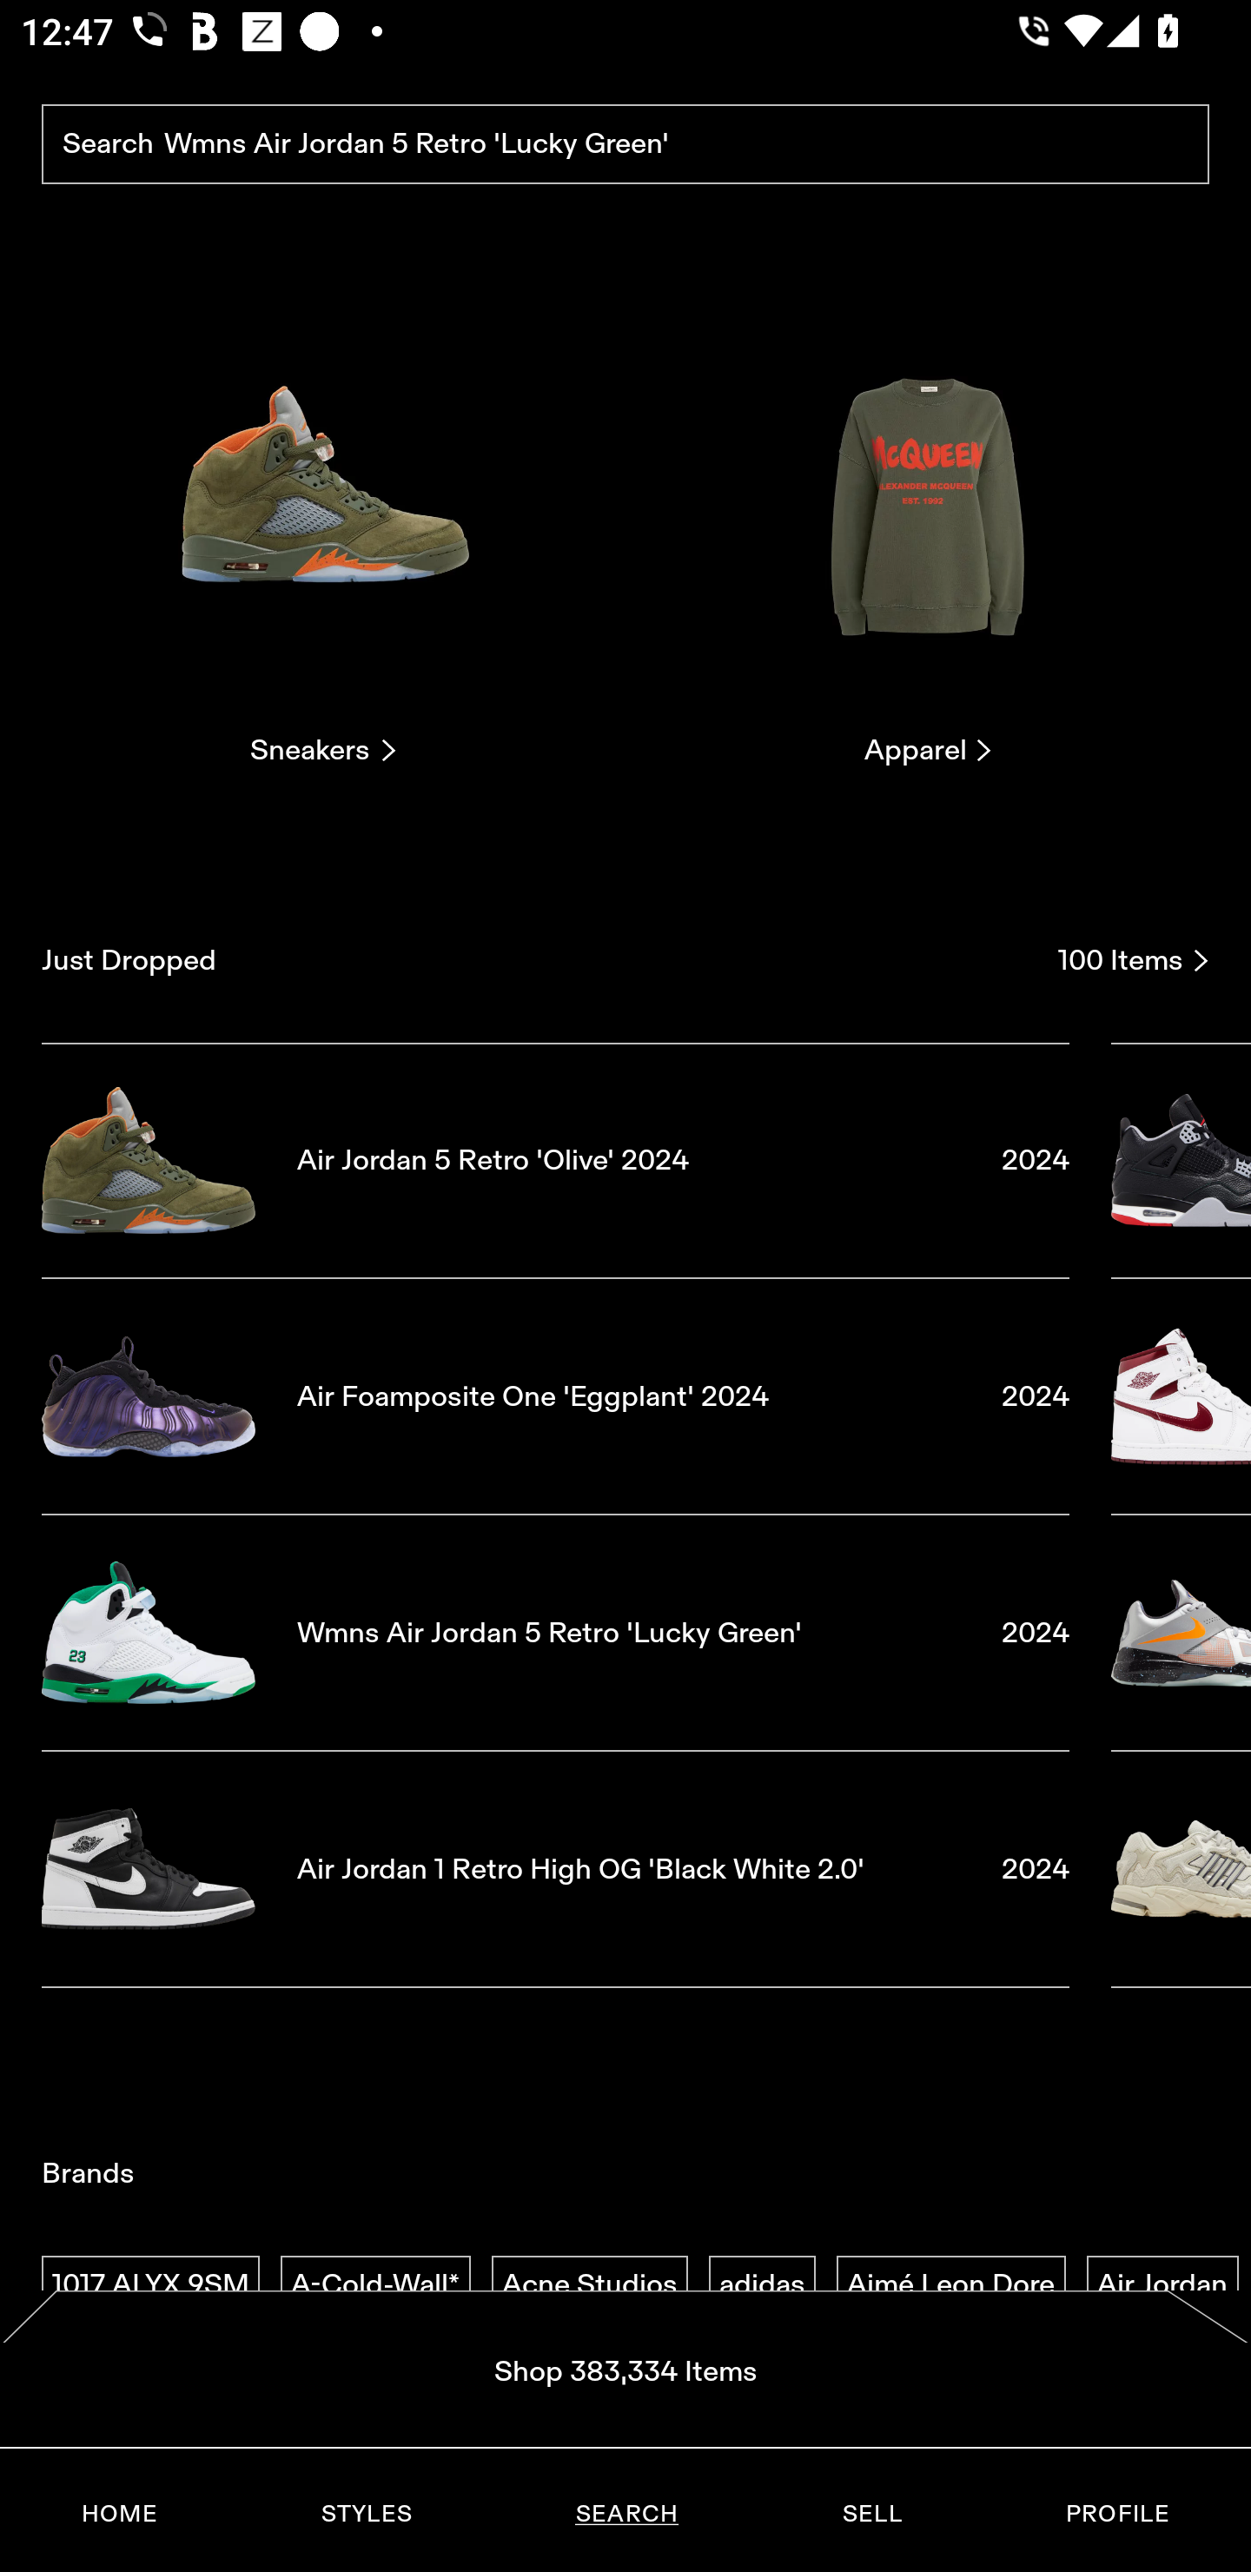 The width and height of the screenshot is (1251, 2572). What do you see at coordinates (150, 2285) in the screenshot?
I see `1017 ALYX 9SM` at bounding box center [150, 2285].